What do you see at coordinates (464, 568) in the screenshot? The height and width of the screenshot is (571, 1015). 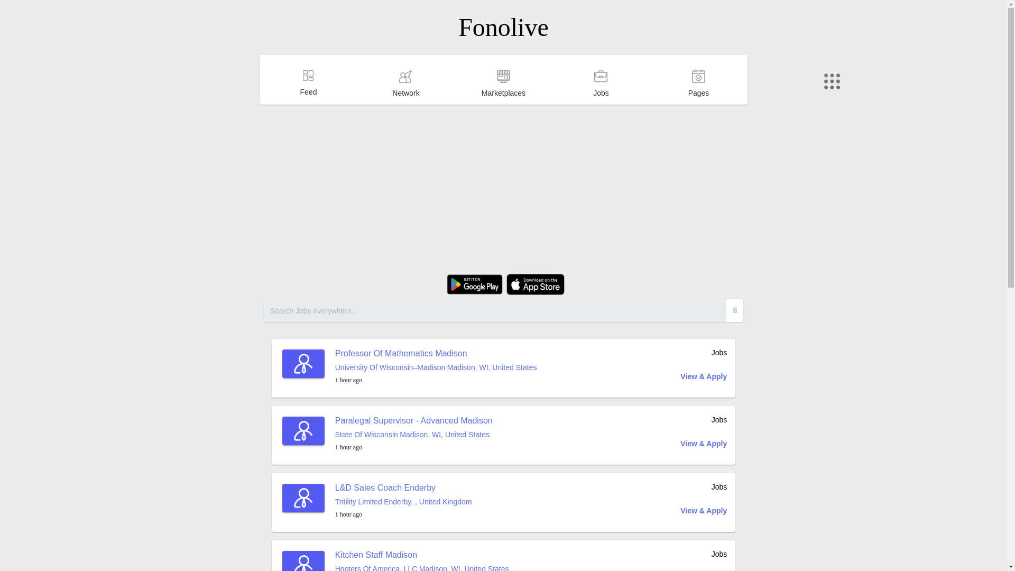 I see `Madison, WI, United States` at bounding box center [464, 568].